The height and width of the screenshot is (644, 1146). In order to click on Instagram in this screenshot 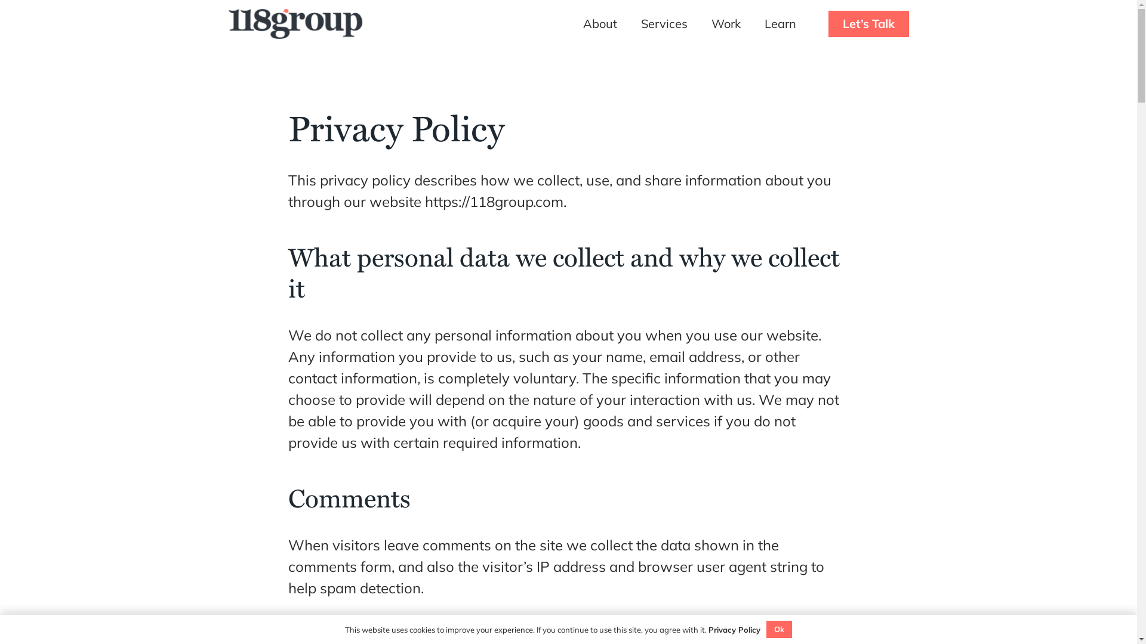, I will do `click(264, 559)`.